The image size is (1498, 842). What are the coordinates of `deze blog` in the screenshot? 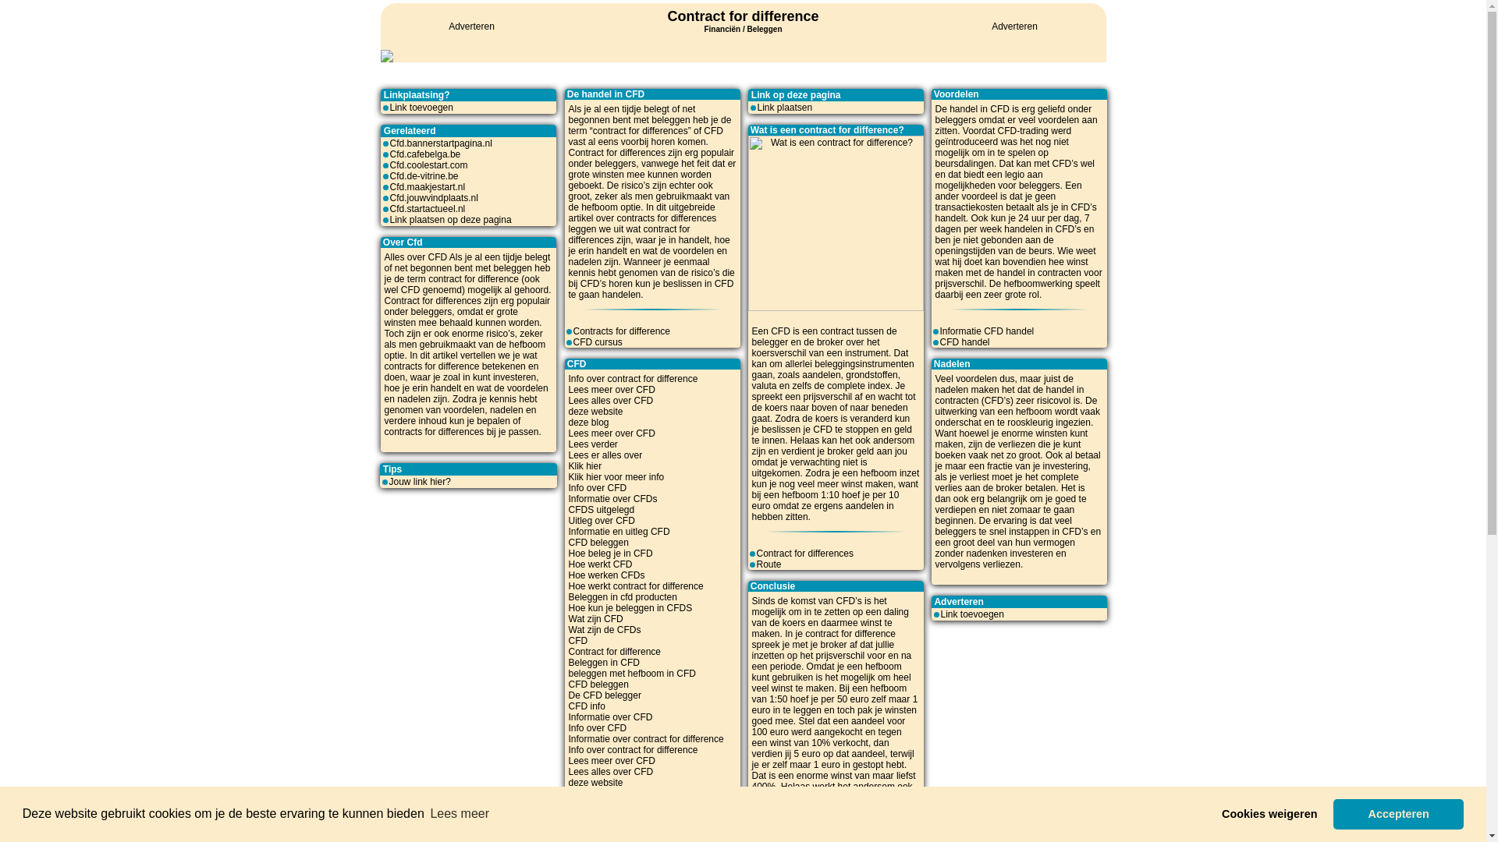 It's located at (588, 794).